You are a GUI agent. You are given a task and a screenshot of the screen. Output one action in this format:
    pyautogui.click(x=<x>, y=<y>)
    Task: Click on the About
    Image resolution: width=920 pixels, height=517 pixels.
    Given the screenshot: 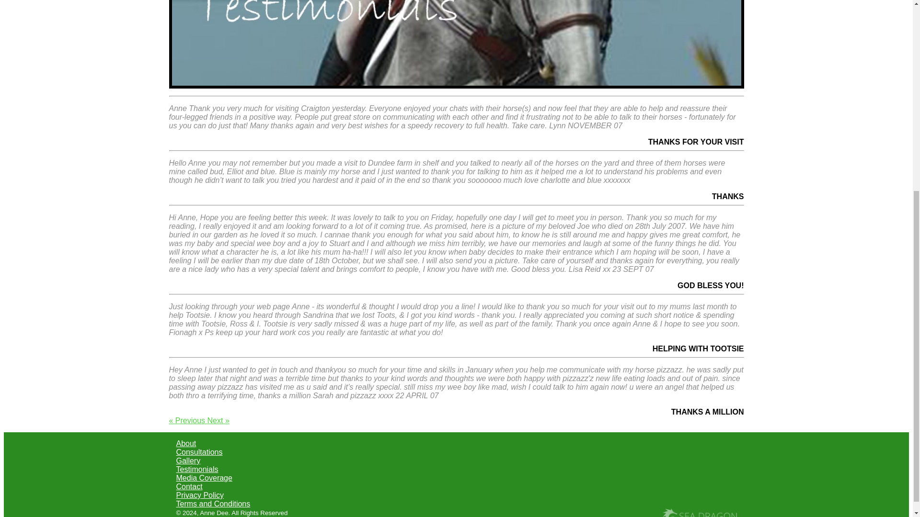 What is the action you would take?
    pyautogui.click(x=186, y=443)
    